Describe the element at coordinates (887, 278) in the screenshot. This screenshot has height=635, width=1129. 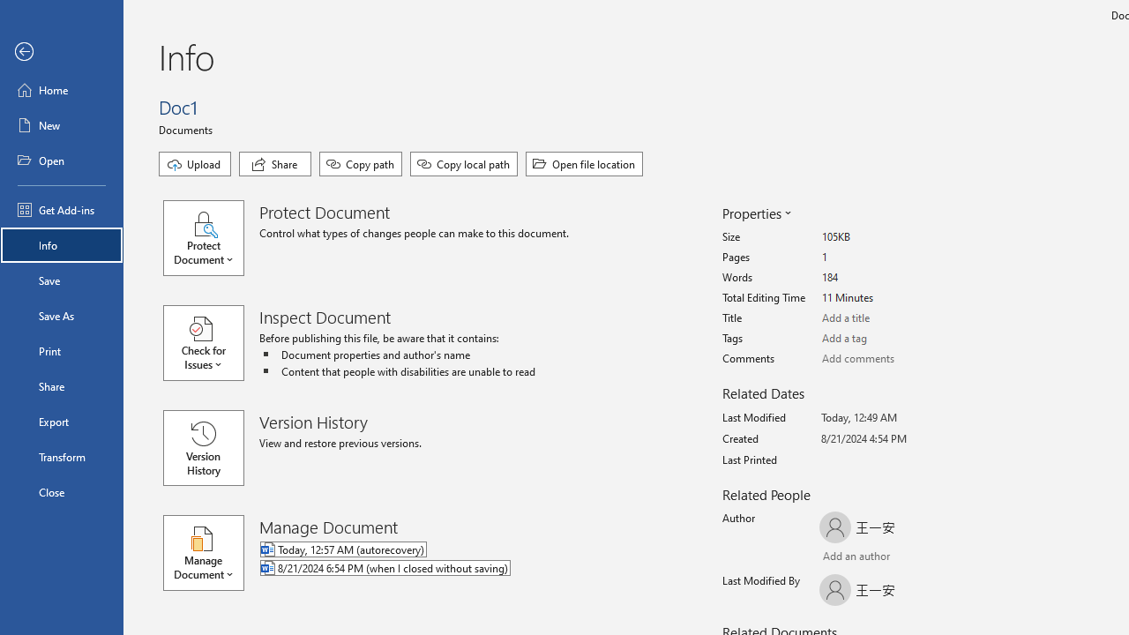
I see `Words` at that location.